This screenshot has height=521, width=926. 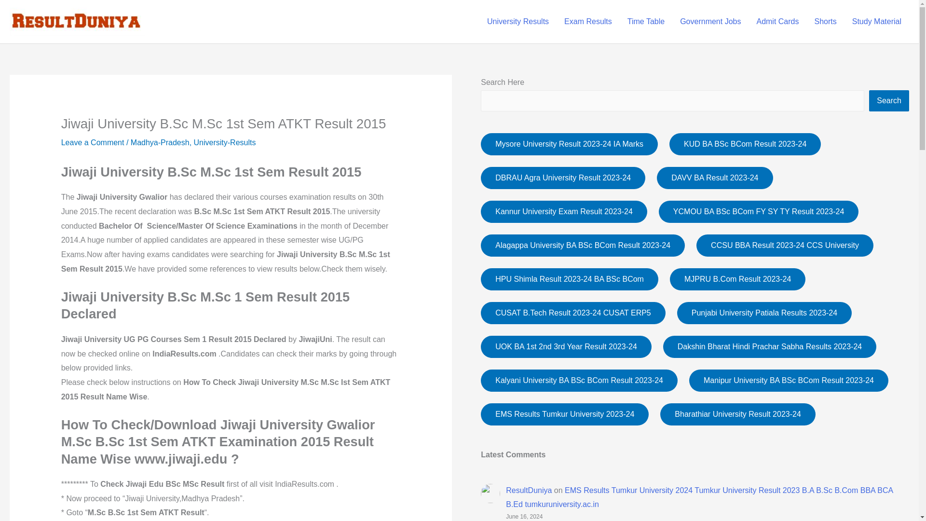 What do you see at coordinates (710, 21) in the screenshot?
I see `Government Jobs` at bounding box center [710, 21].